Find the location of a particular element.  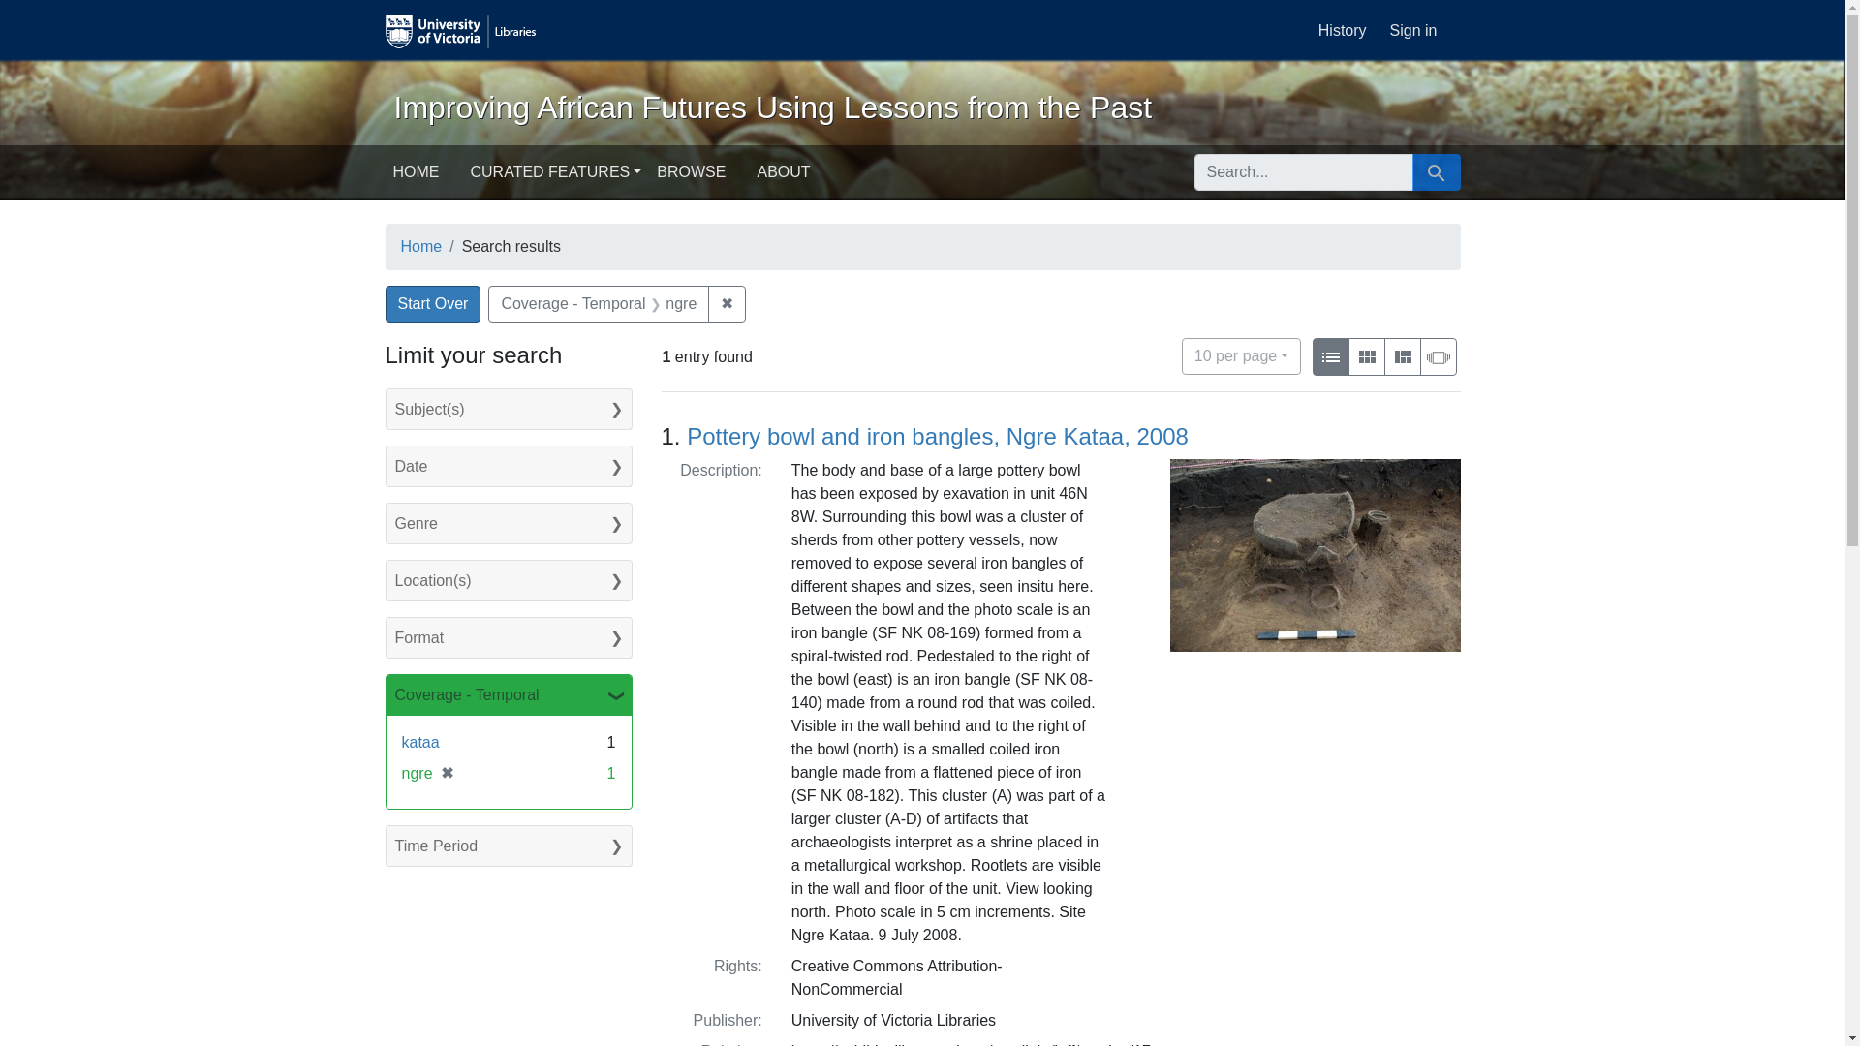

Skip to main content is located at coordinates (433, 303).